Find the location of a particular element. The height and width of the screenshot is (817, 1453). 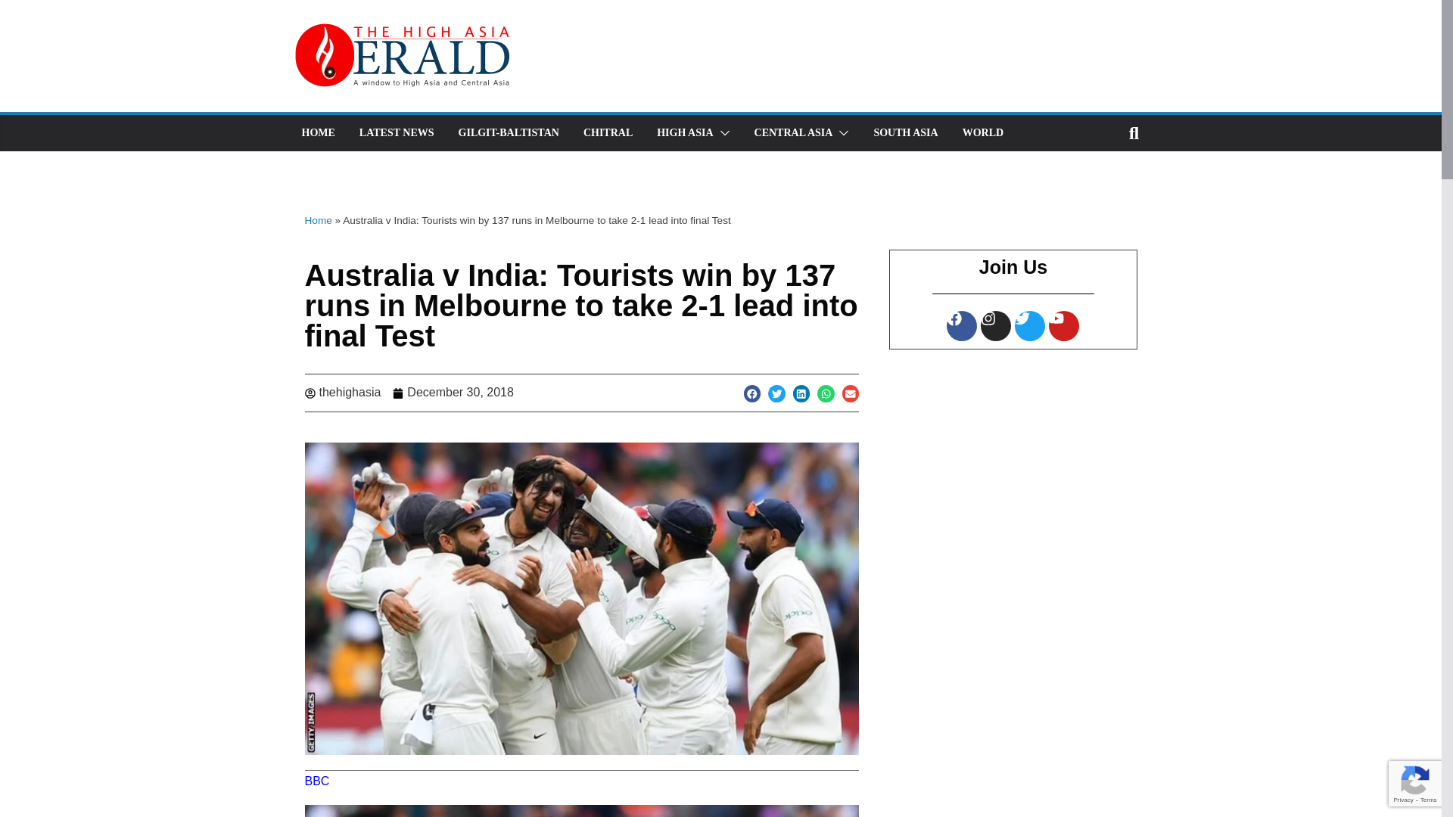

SOUTH ASIA is located at coordinates (905, 133).